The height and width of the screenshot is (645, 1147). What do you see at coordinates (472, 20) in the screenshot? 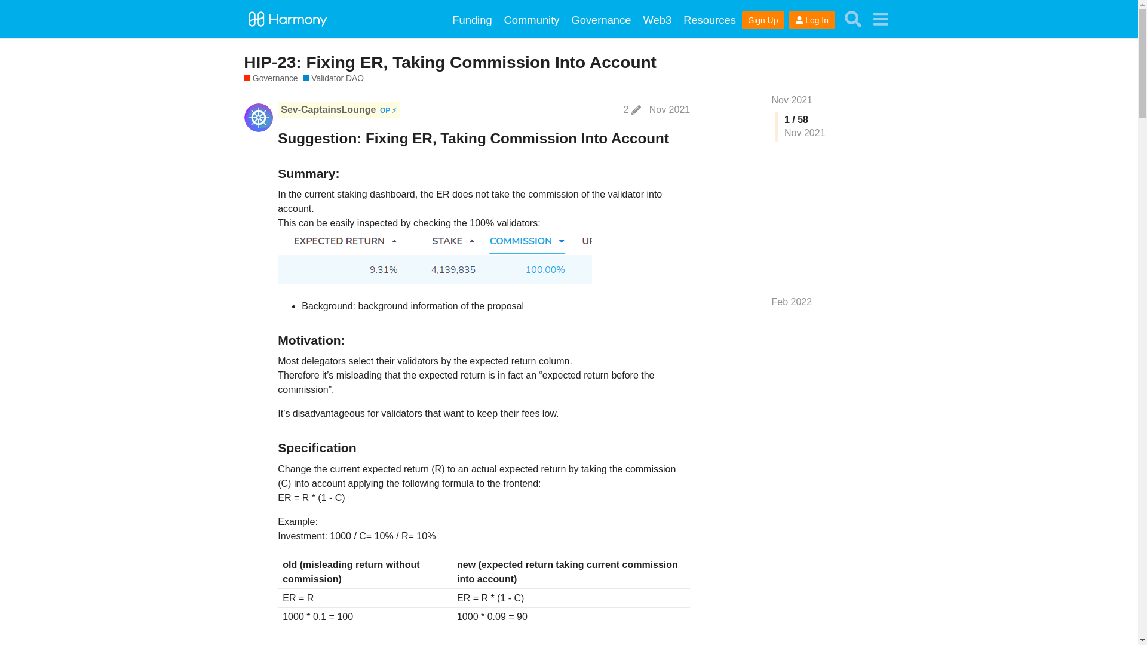
I see `Ecosystem Fund` at bounding box center [472, 20].